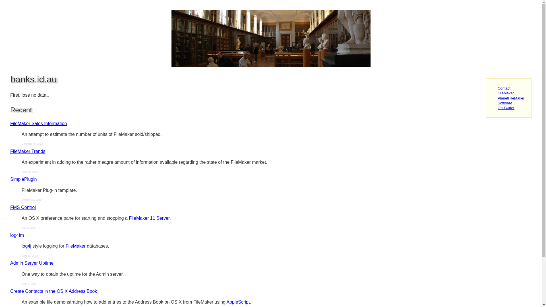 The image size is (546, 307). What do you see at coordinates (505, 103) in the screenshot?
I see `Software` at bounding box center [505, 103].